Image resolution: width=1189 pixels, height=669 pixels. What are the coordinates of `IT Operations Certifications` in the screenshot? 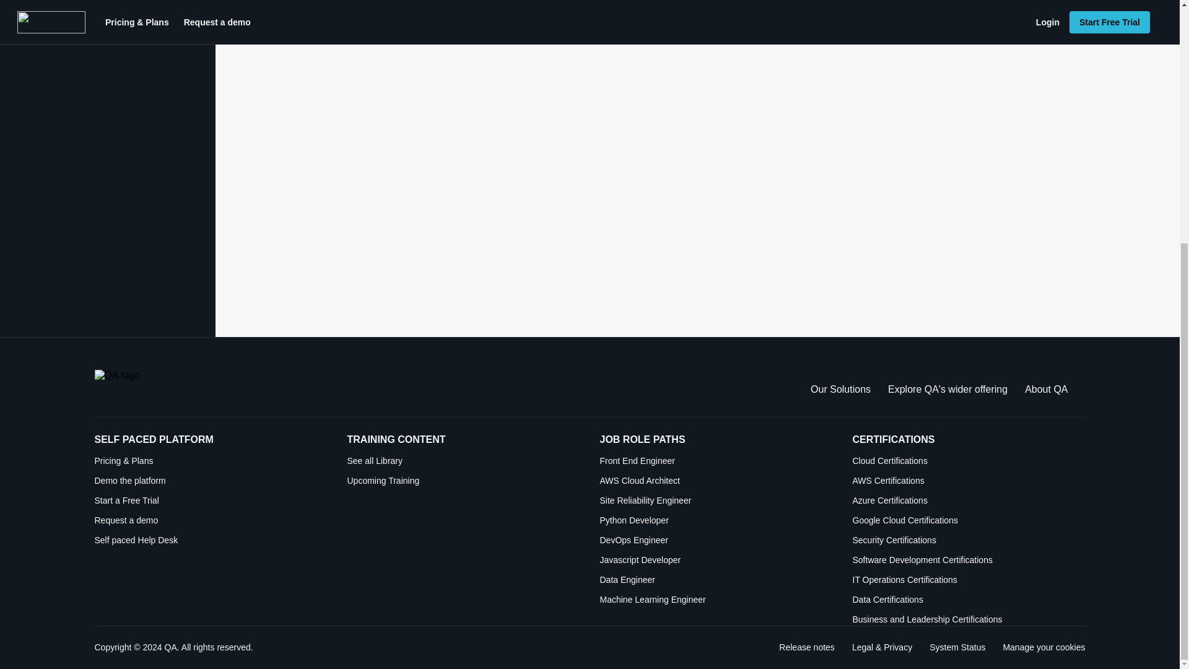 It's located at (969, 580).